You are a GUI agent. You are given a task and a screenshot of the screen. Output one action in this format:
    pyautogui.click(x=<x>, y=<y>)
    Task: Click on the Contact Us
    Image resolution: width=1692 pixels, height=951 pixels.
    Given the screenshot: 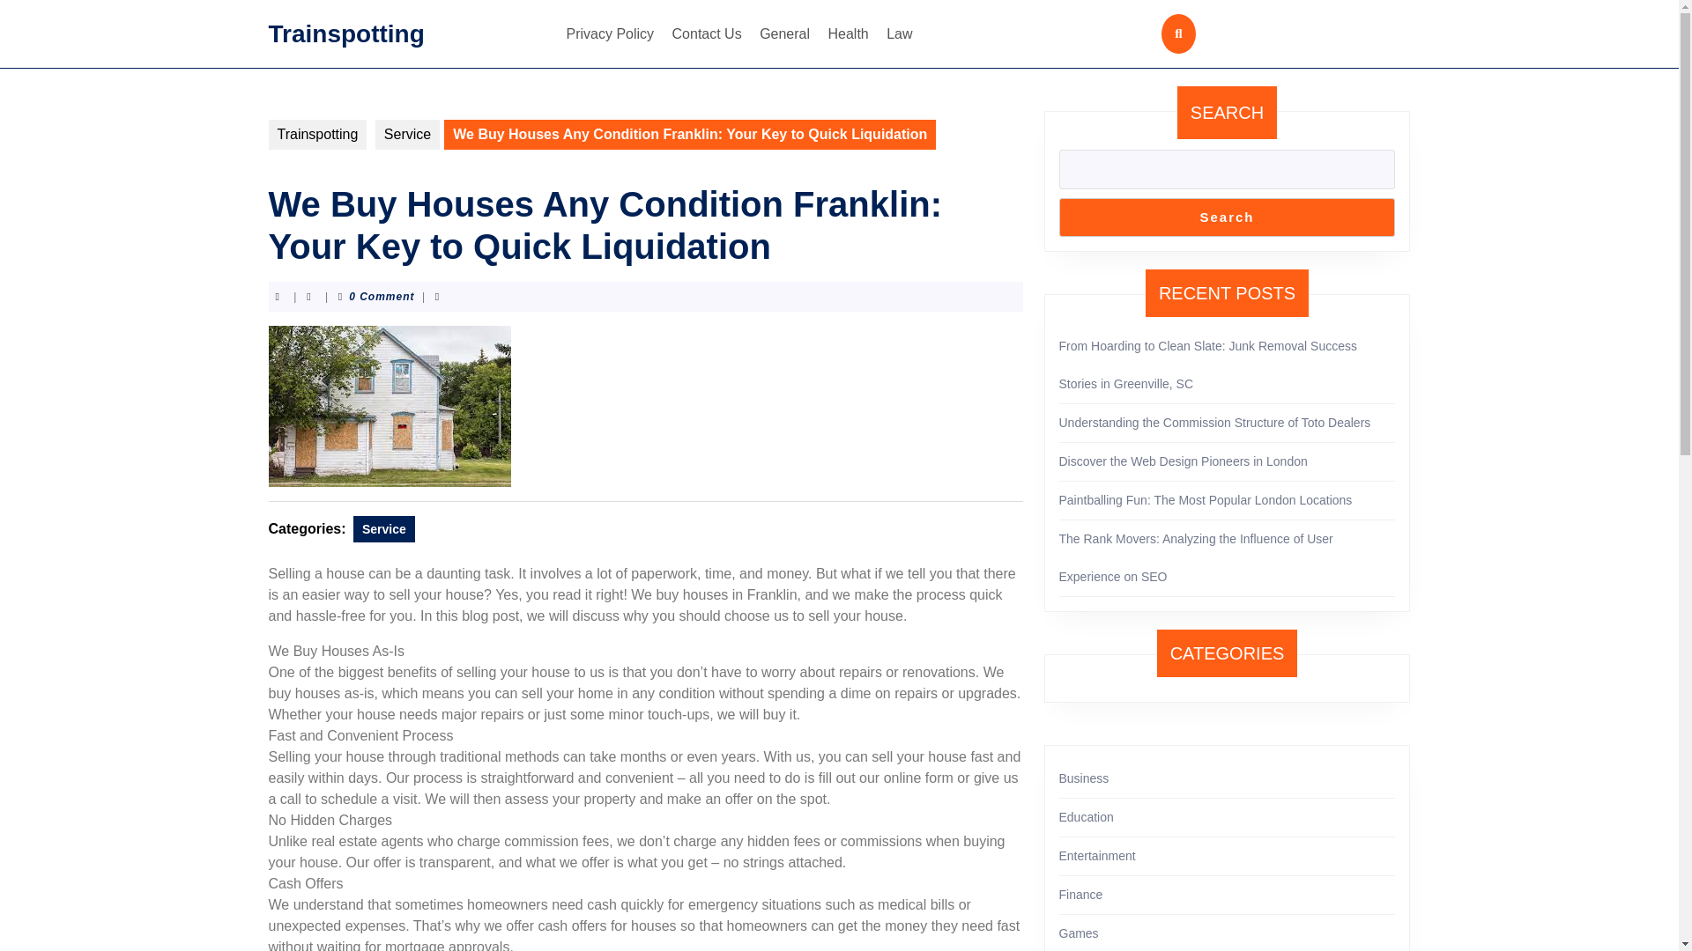 What is the action you would take?
    pyautogui.click(x=707, y=33)
    